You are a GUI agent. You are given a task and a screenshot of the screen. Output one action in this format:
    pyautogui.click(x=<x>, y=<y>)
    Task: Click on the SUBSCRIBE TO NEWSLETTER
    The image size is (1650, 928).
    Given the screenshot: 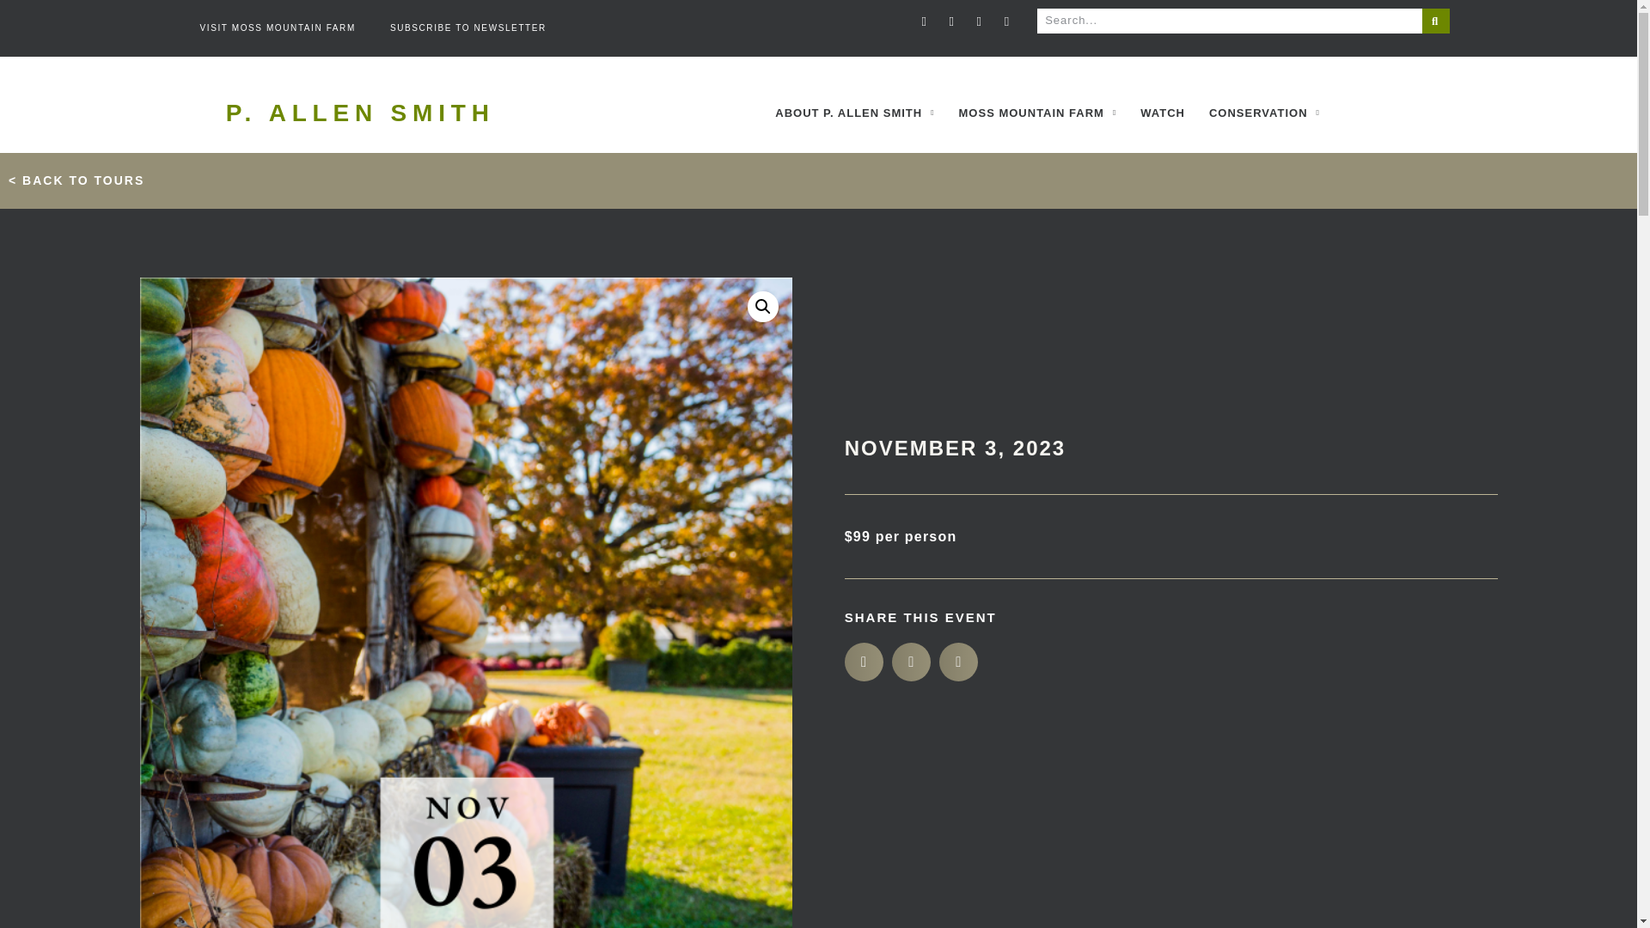 What is the action you would take?
    pyautogui.click(x=467, y=27)
    